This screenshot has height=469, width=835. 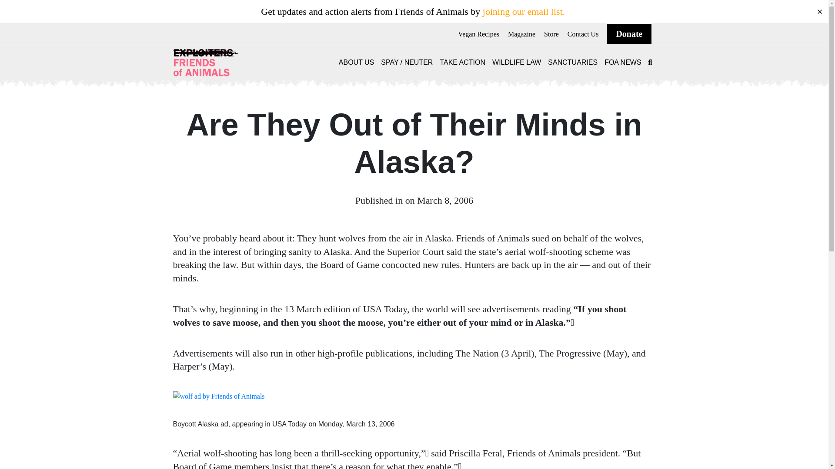 I want to click on ABOUT US, so click(x=357, y=63).